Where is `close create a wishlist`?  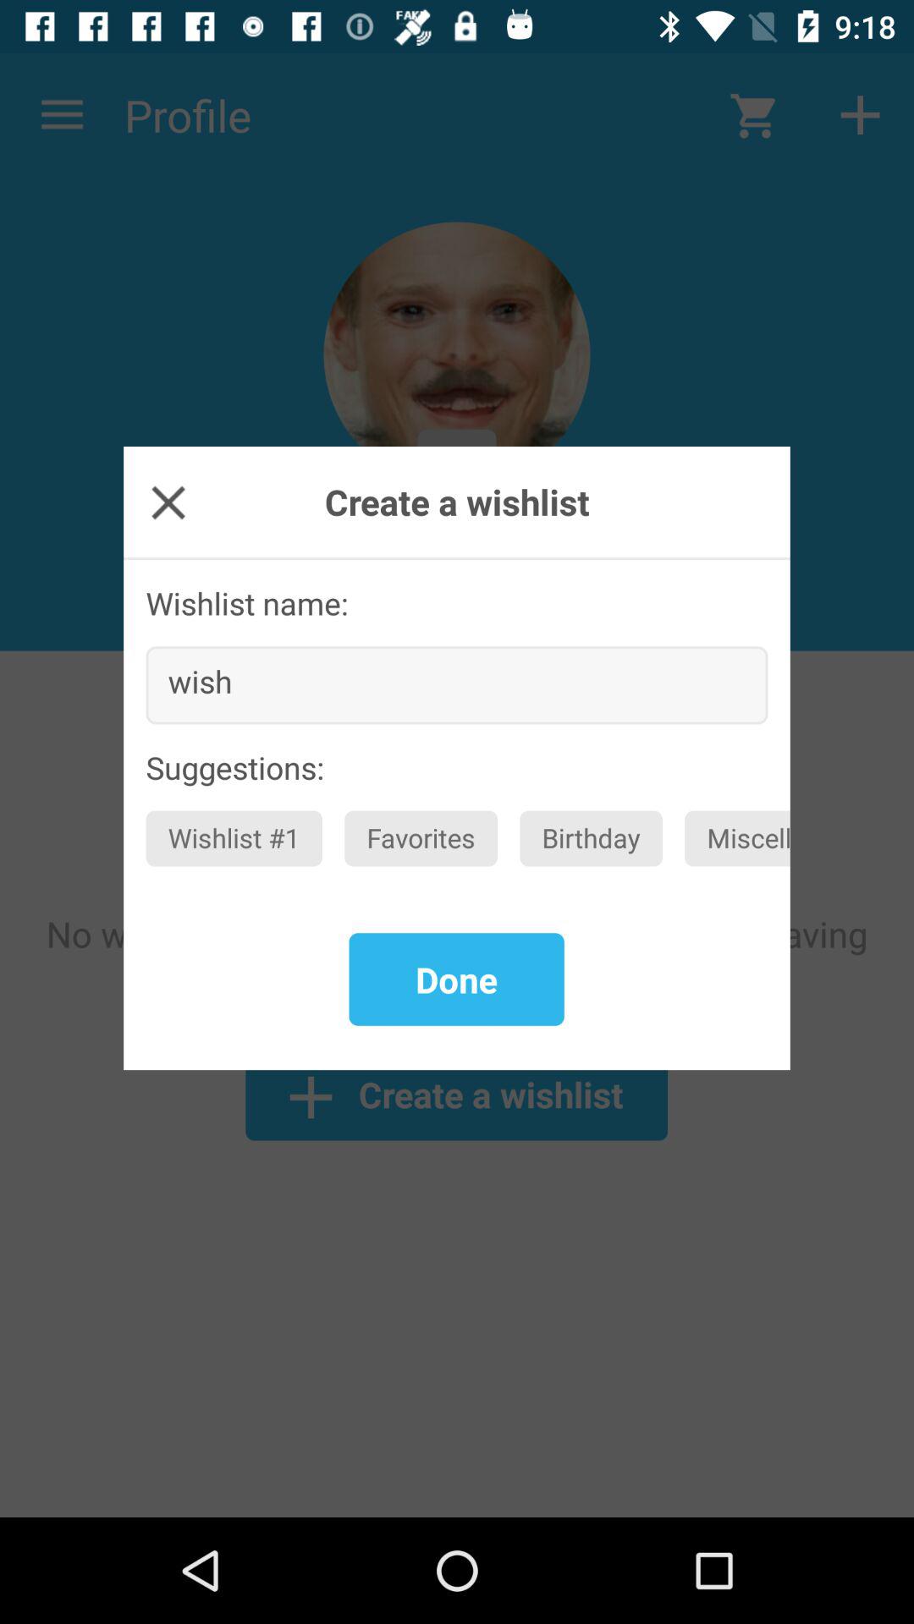
close create a wishlist is located at coordinates (168, 502).